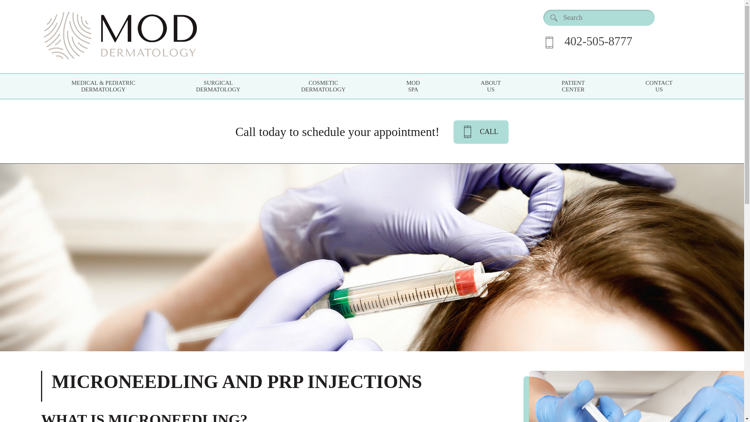  What do you see at coordinates (413, 86) in the screenshot?
I see `402-505-8777` at bounding box center [413, 86].